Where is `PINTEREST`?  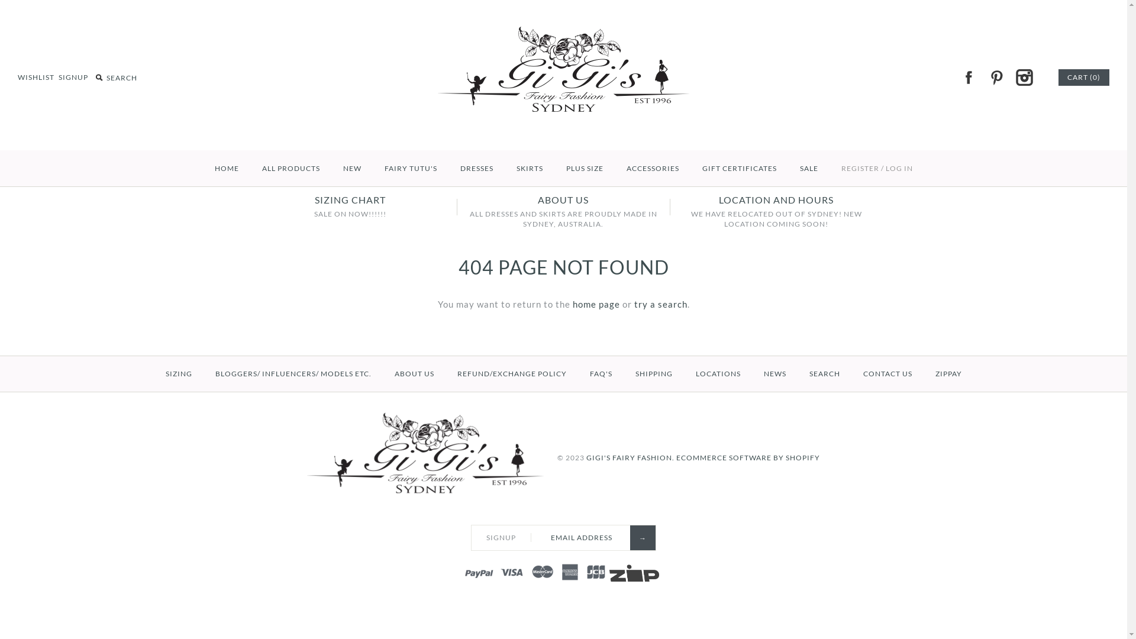
PINTEREST is located at coordinates (996, 78).